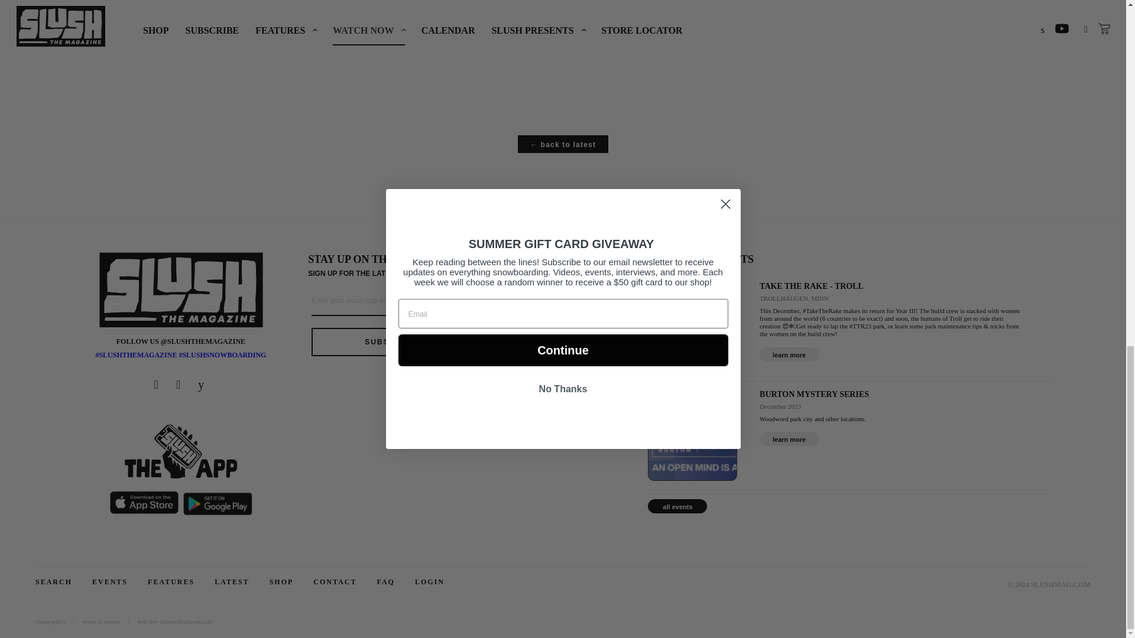 The image size is (1135, 638). What do you see at coordinates (363, 34) in the screenshot?
I see `Share on Facebook` at bounding box center [363, 34].